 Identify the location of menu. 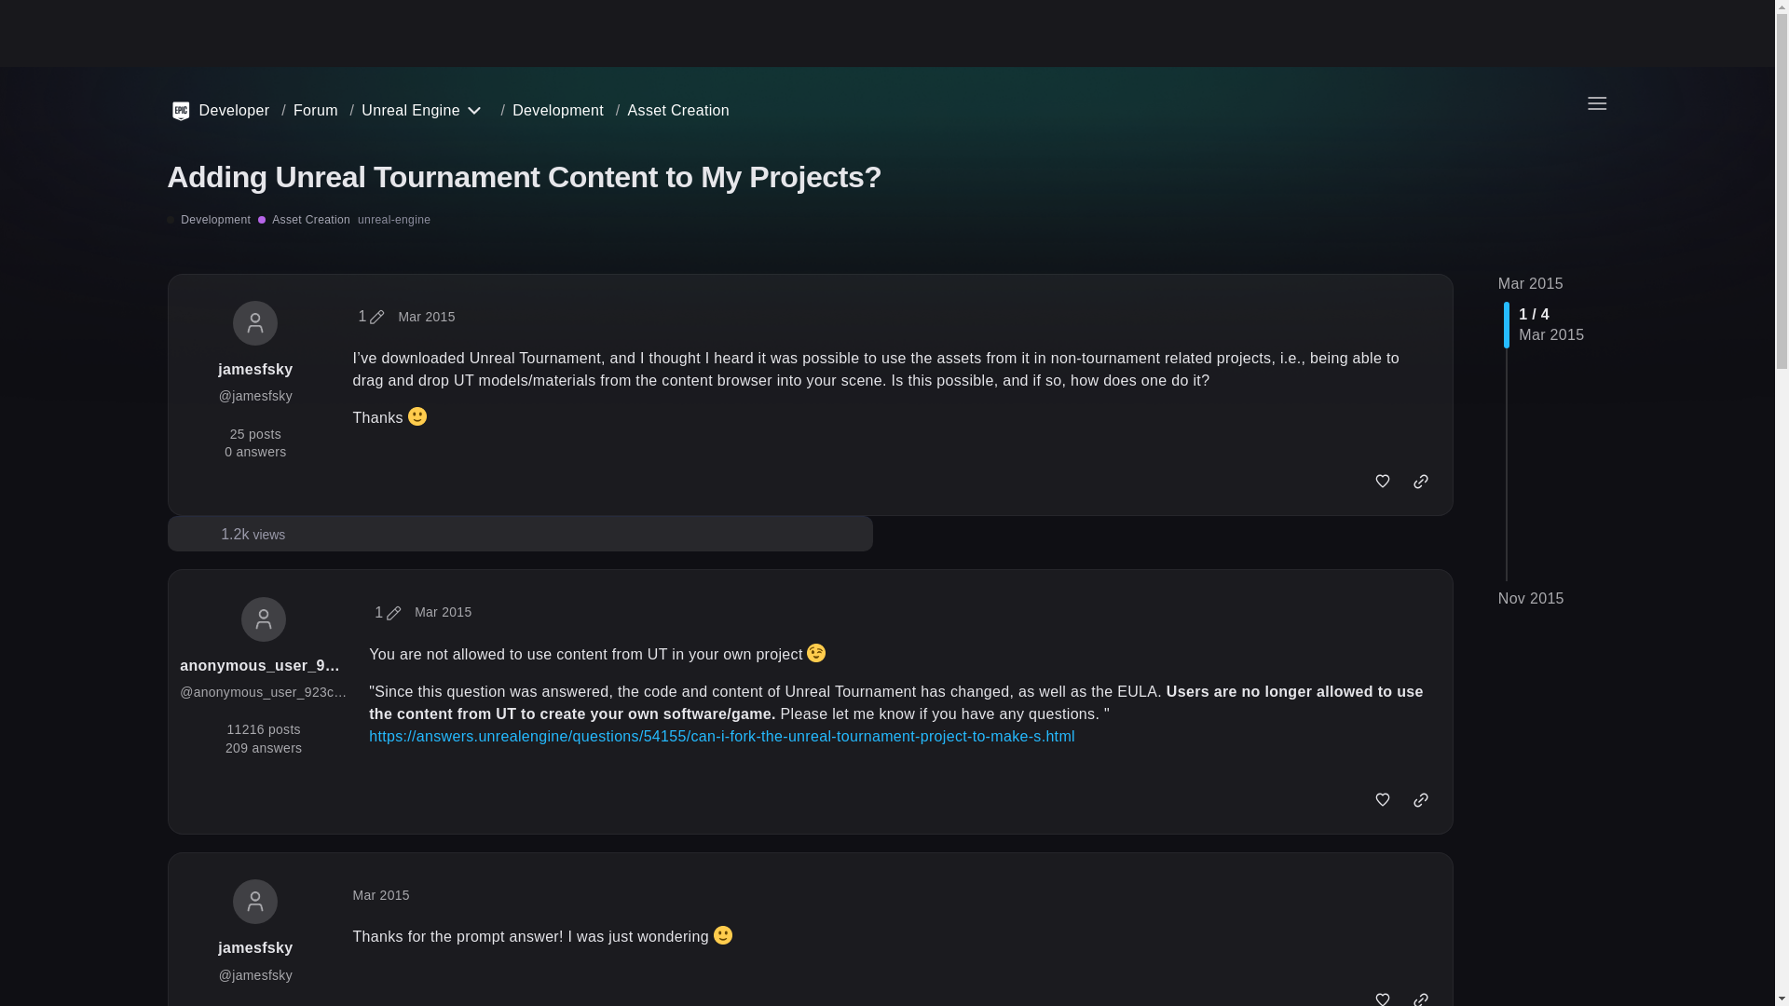
(1596, 102).